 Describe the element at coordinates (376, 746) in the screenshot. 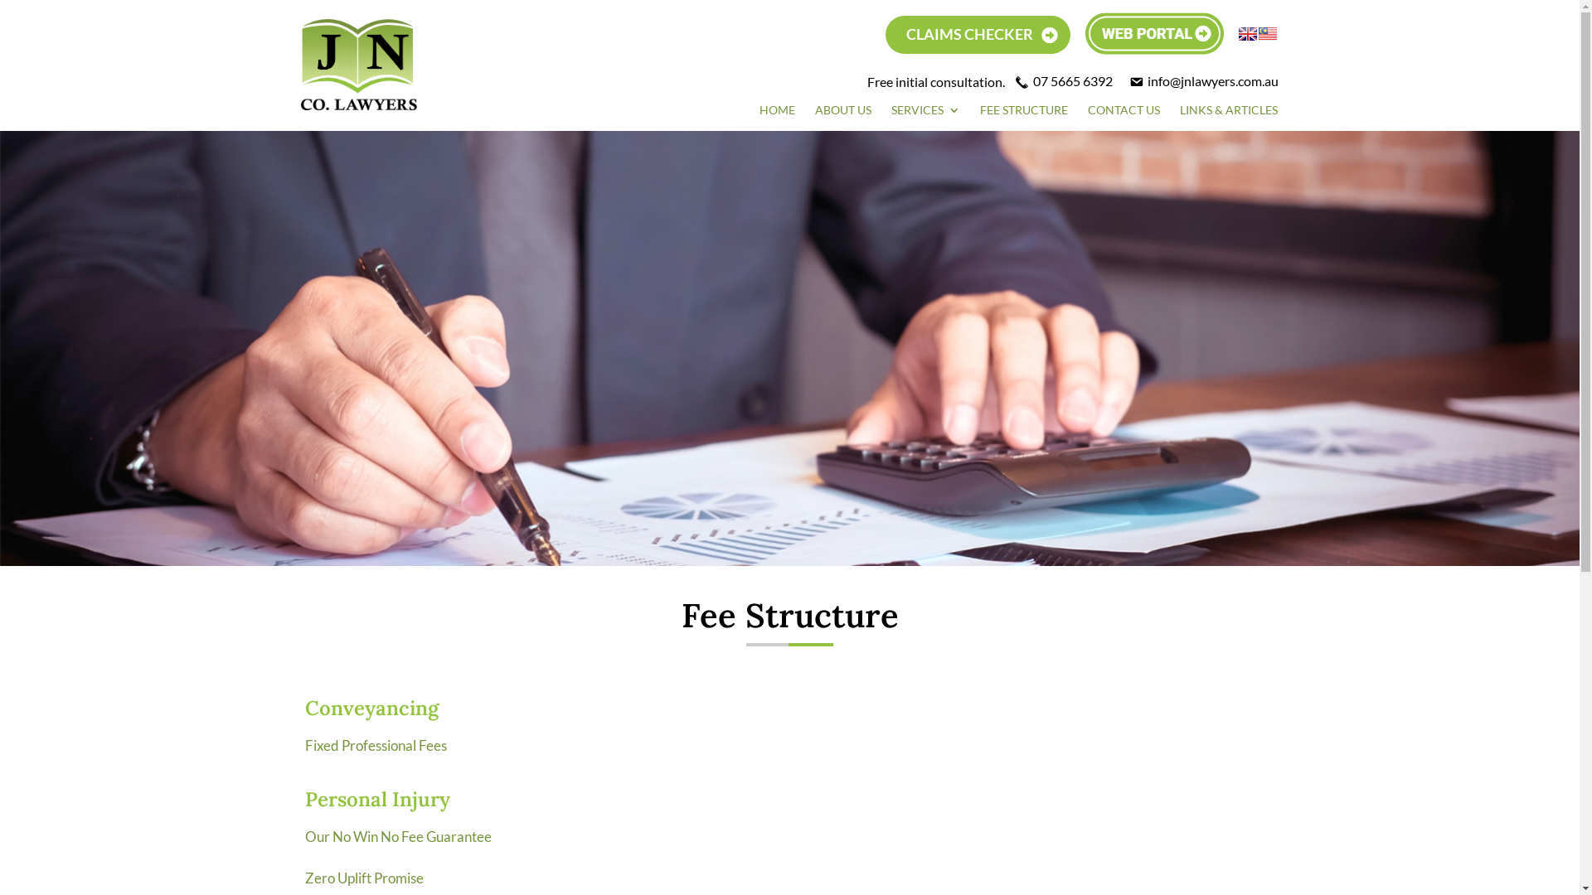

I see `Fixed Professional Fees` at that location.